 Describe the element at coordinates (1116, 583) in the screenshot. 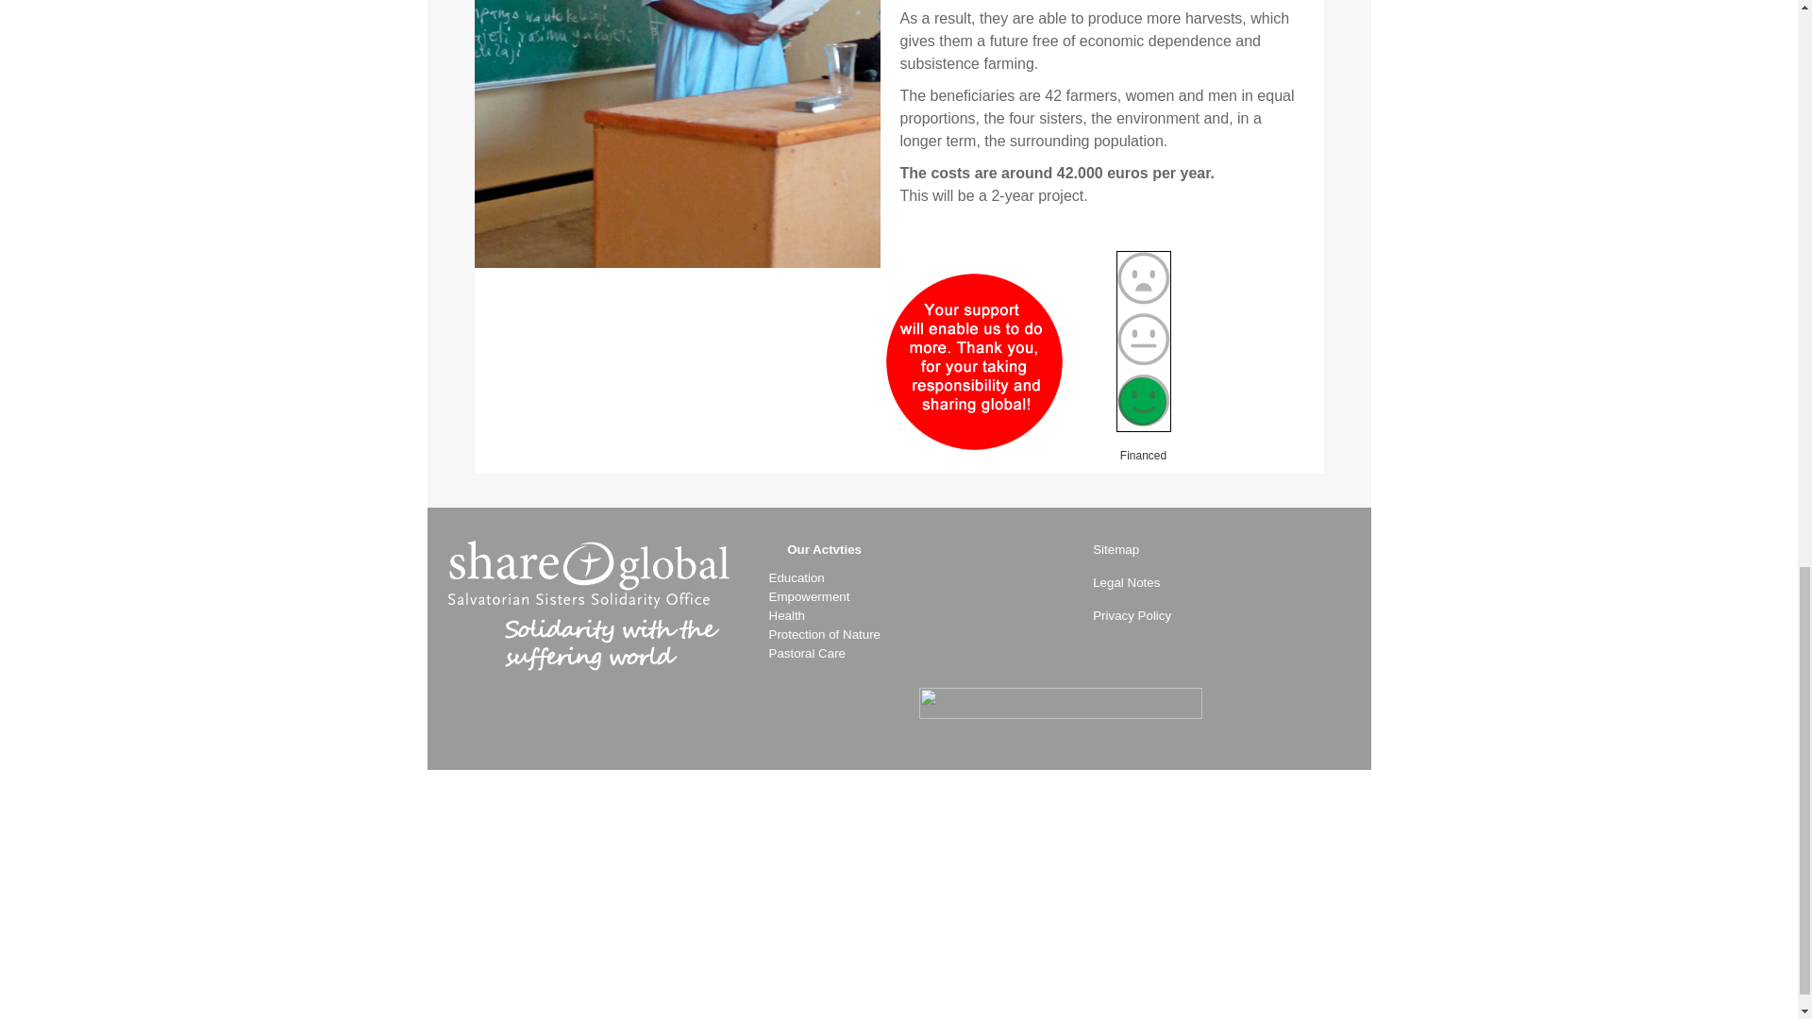

I see `Legal Notes` at that location.